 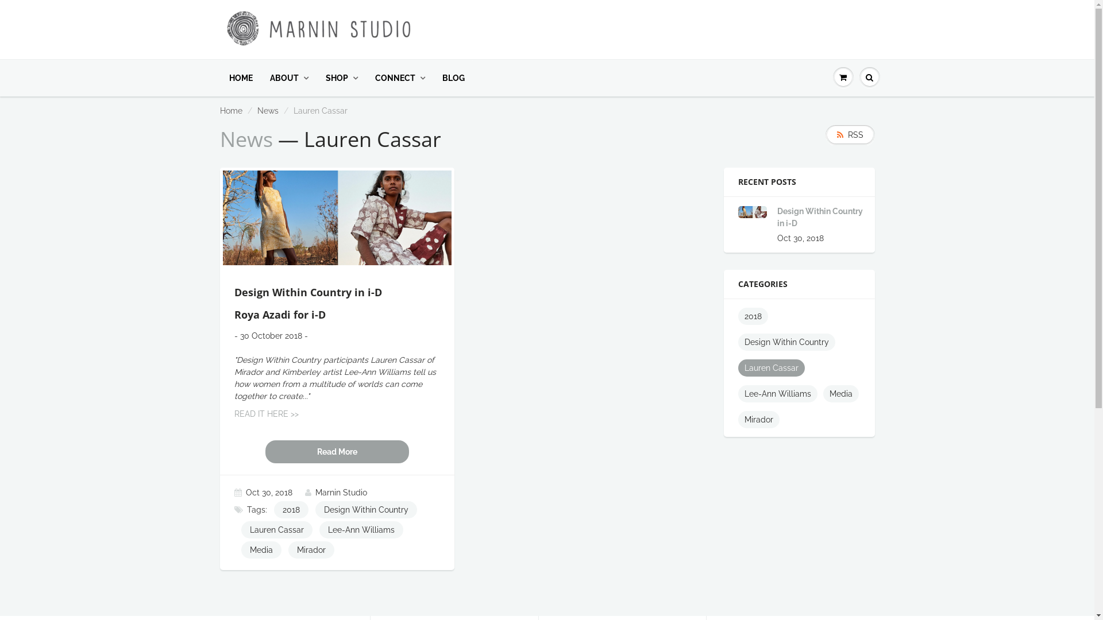 I want to click on 2018, so click(x=753, y=316).